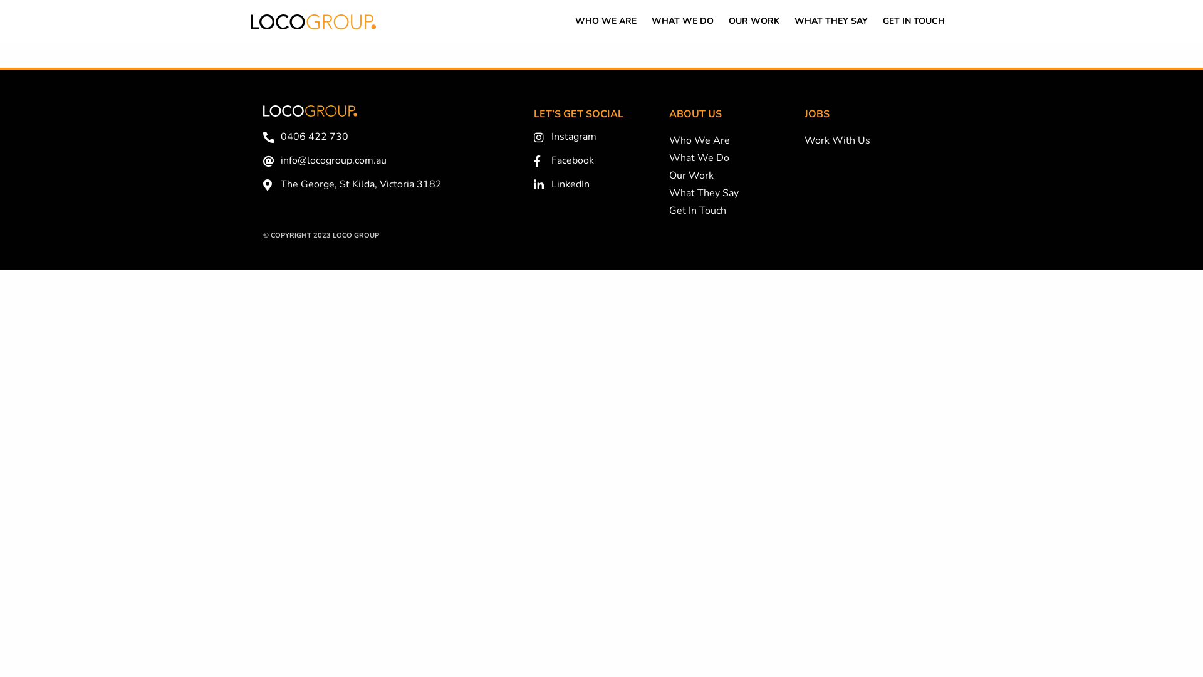 Image resolution: width=1203 pixels, height=677 pixels. Describe the element at coordinates (837, 140) in the screenshot. I see `Work With Us` at that location.